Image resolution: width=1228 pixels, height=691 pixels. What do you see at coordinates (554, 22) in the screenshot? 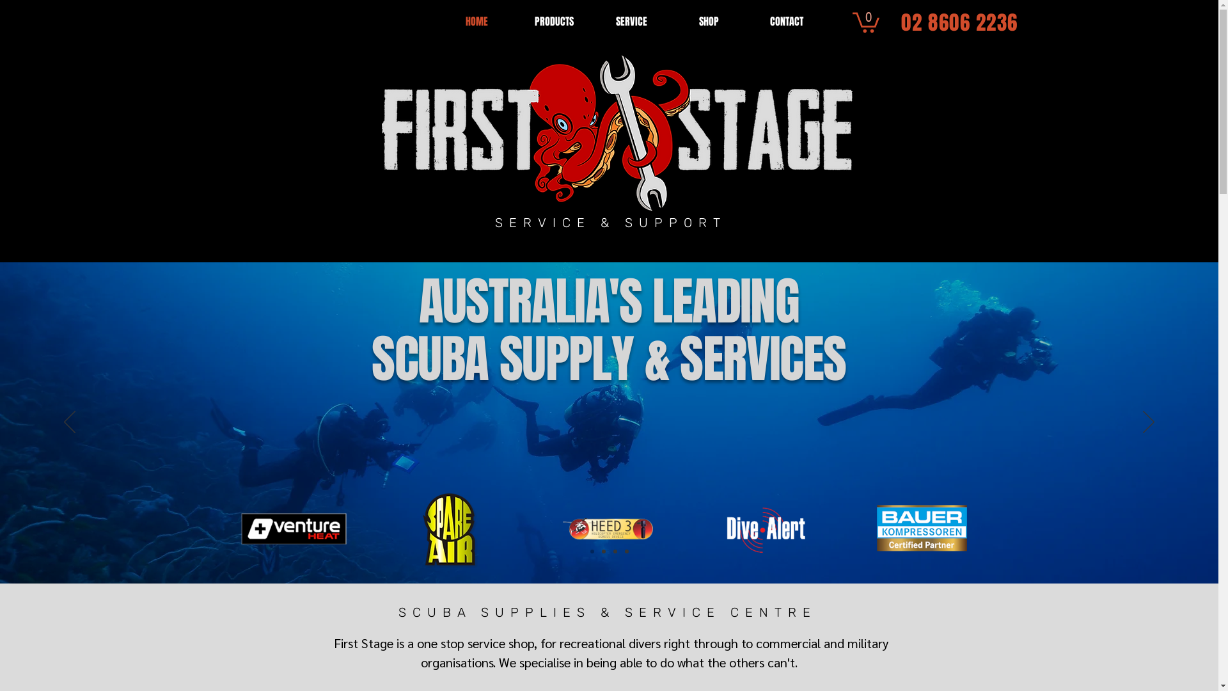
I see `PRODUCTS` at bounding box center [554, 22].